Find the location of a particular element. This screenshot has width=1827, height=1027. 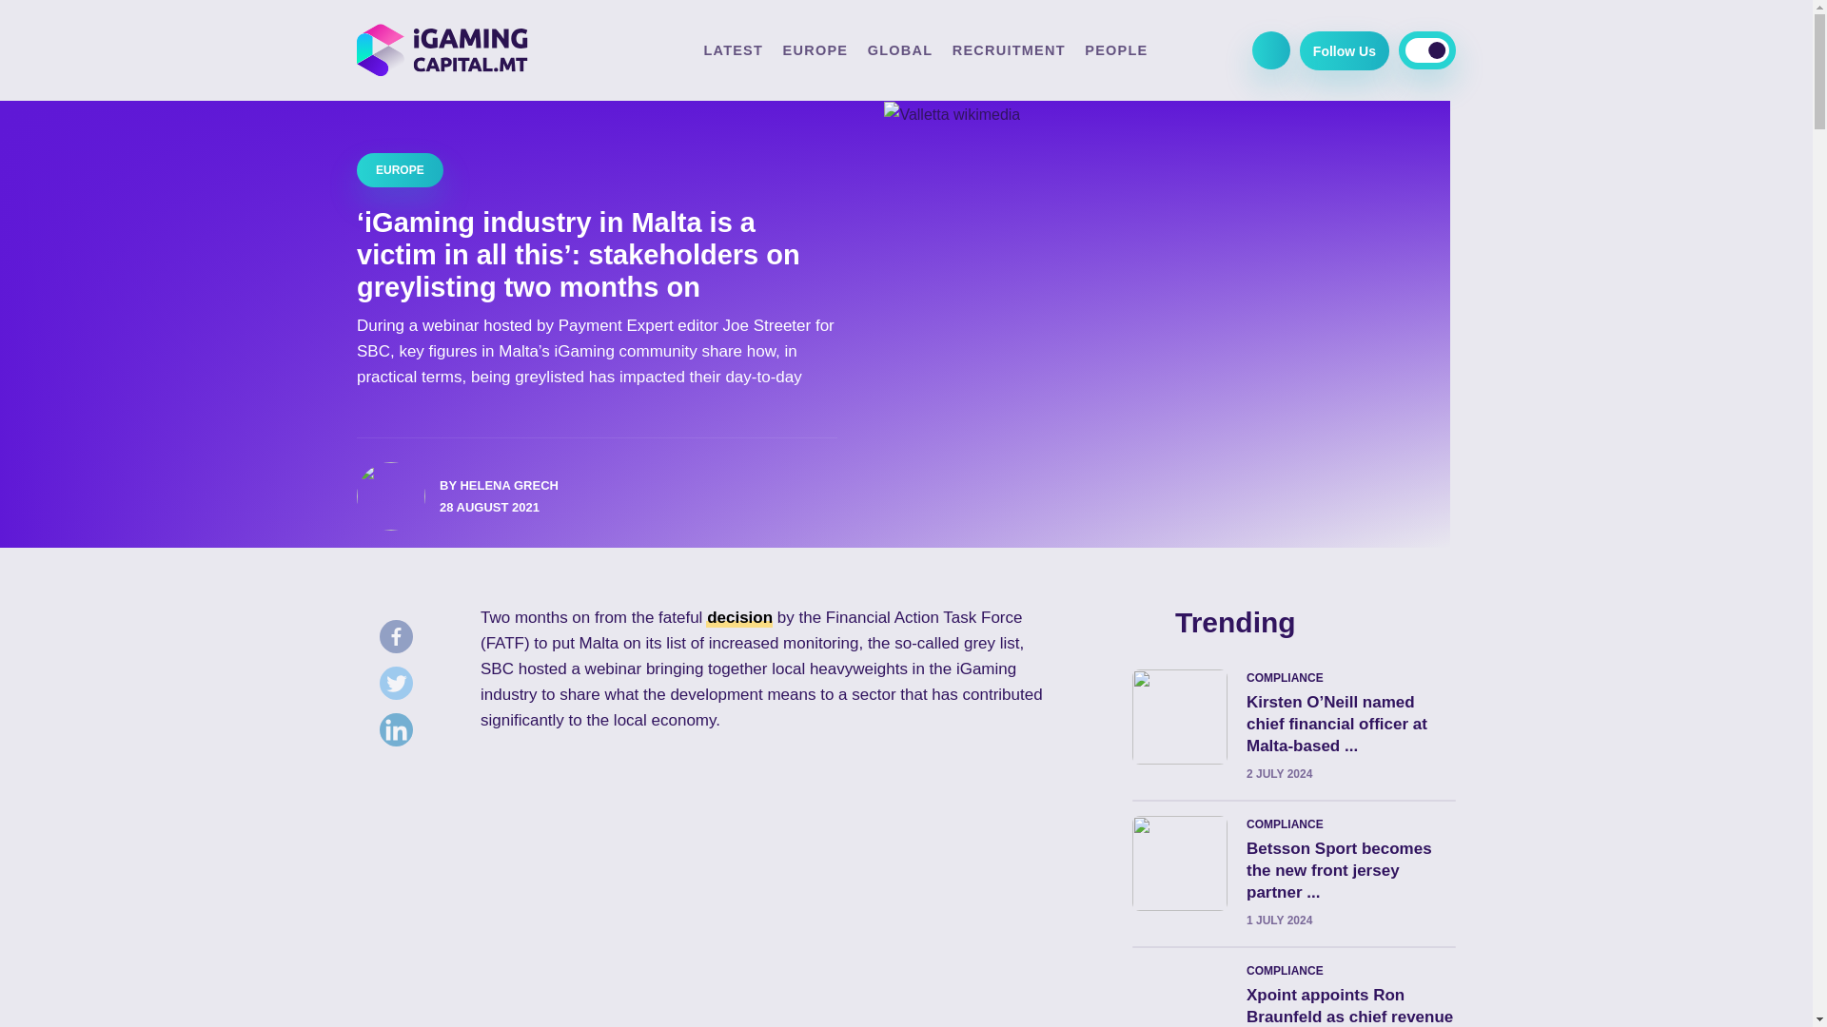

EUROPE is located at coordinates (400, 169).